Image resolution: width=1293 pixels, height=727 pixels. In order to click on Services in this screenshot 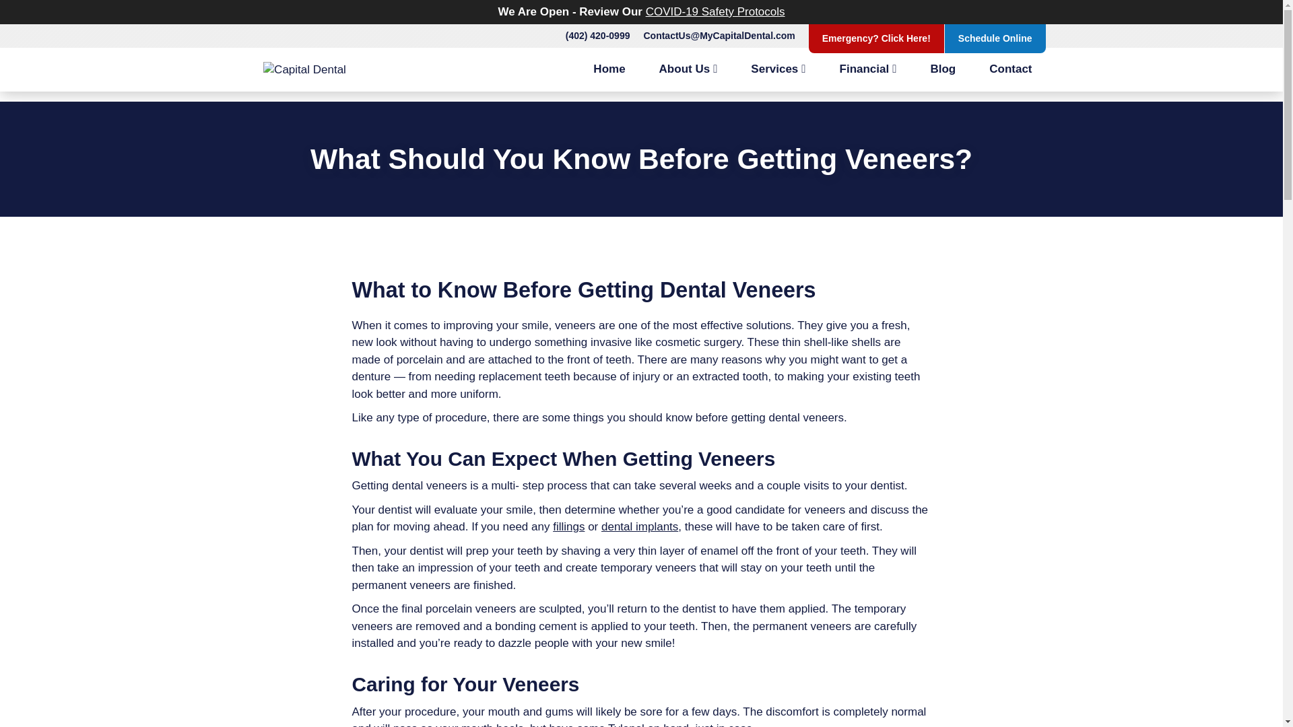, I will do `click(777, 69)`.